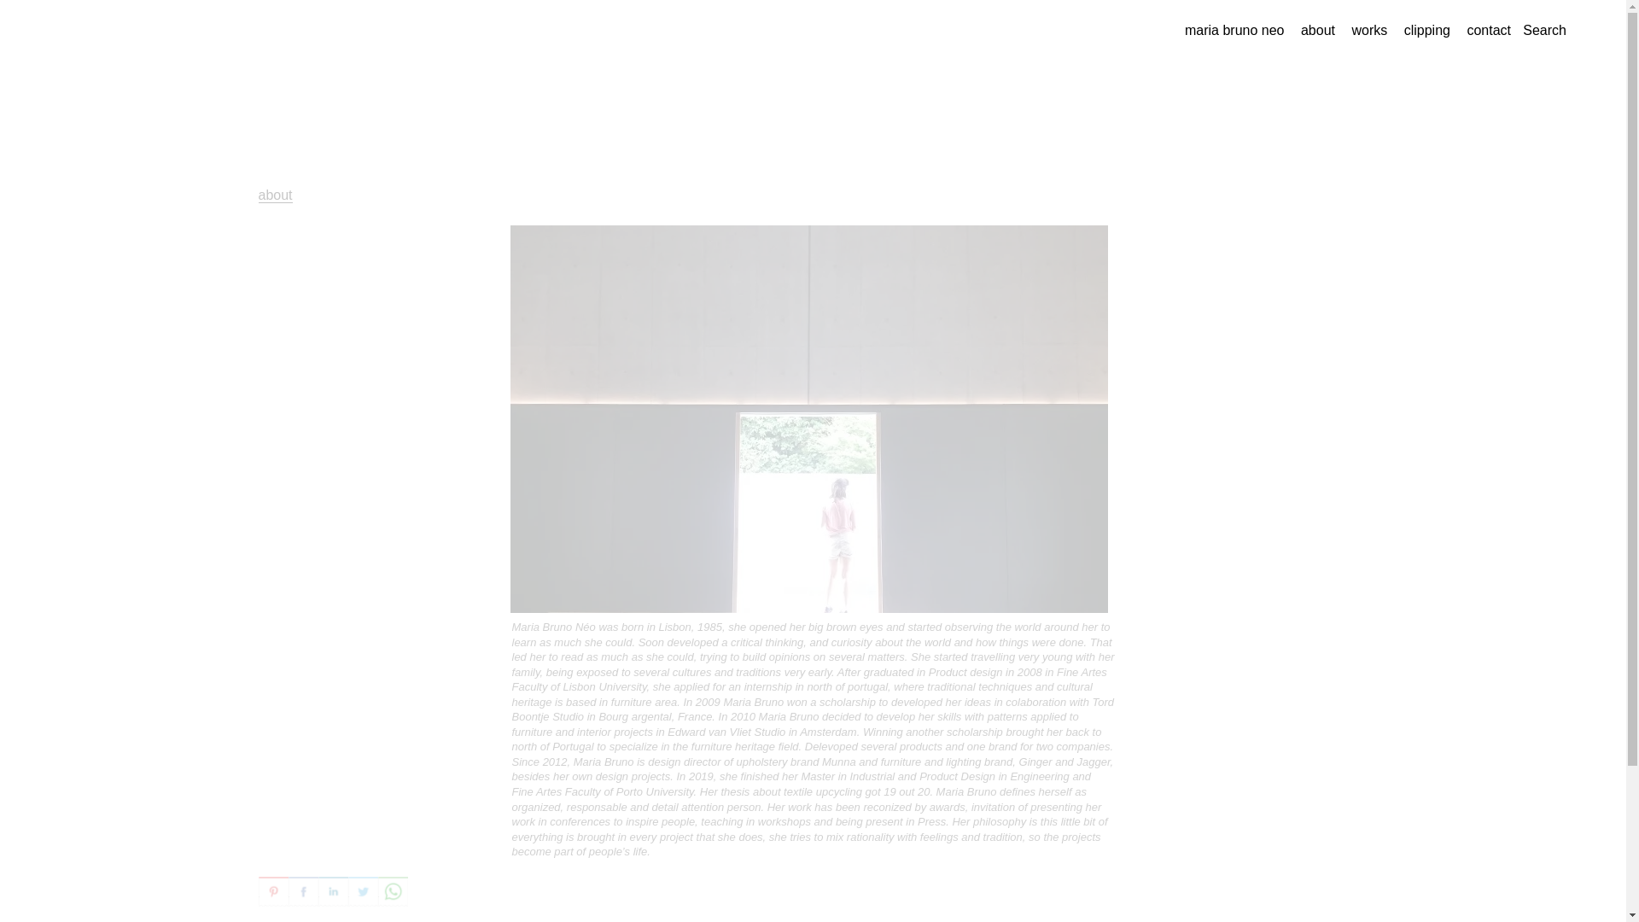 The width and height of the screenshot is (1639, 922). Describe the element at coordinates (1318, 31) in the screenshot. I see `about` at that location.